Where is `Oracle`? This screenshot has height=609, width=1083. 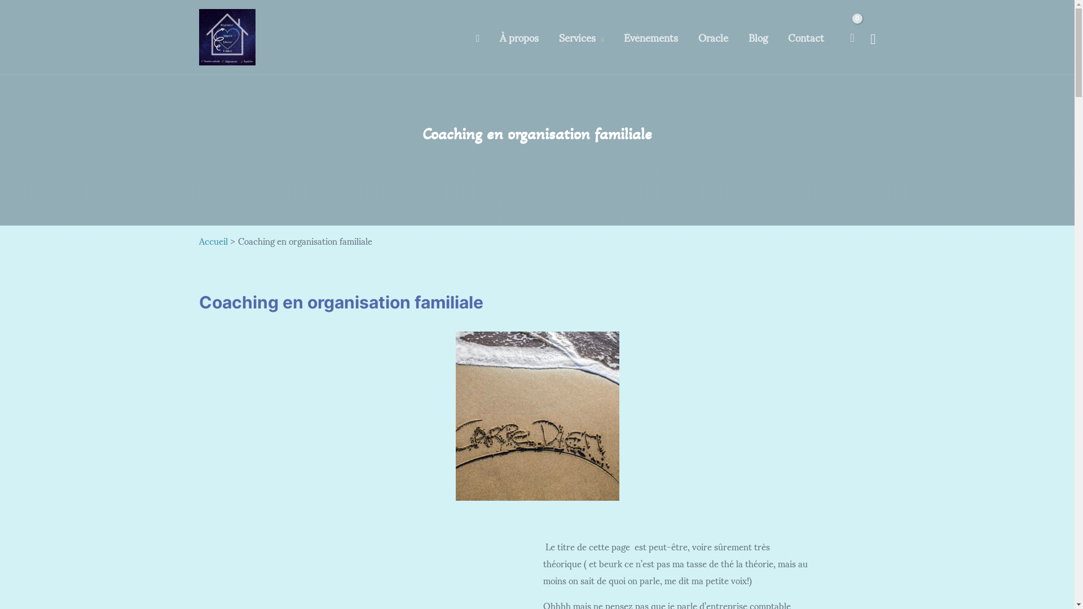 Oracle is located at coordinates (713, 37).